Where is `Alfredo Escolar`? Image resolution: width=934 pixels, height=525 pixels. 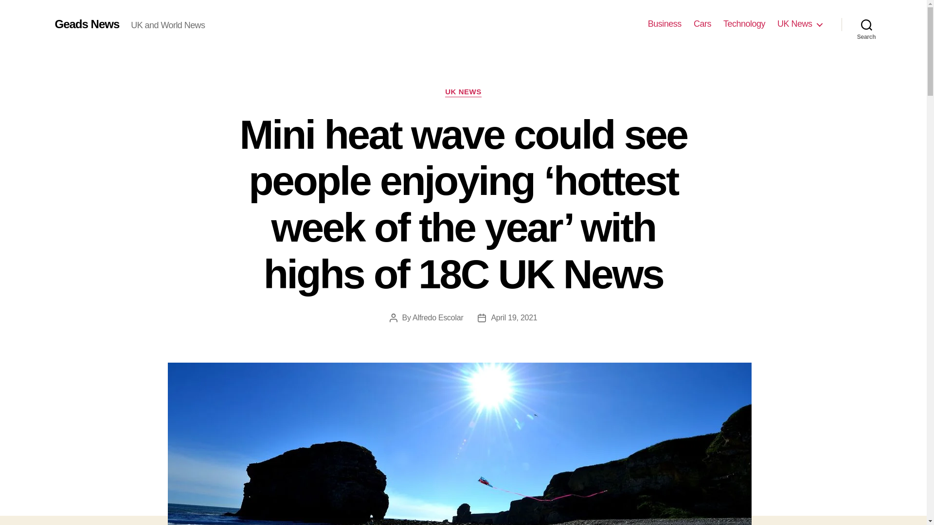 Alfredo Escolar is located at coordinates (438, 317).